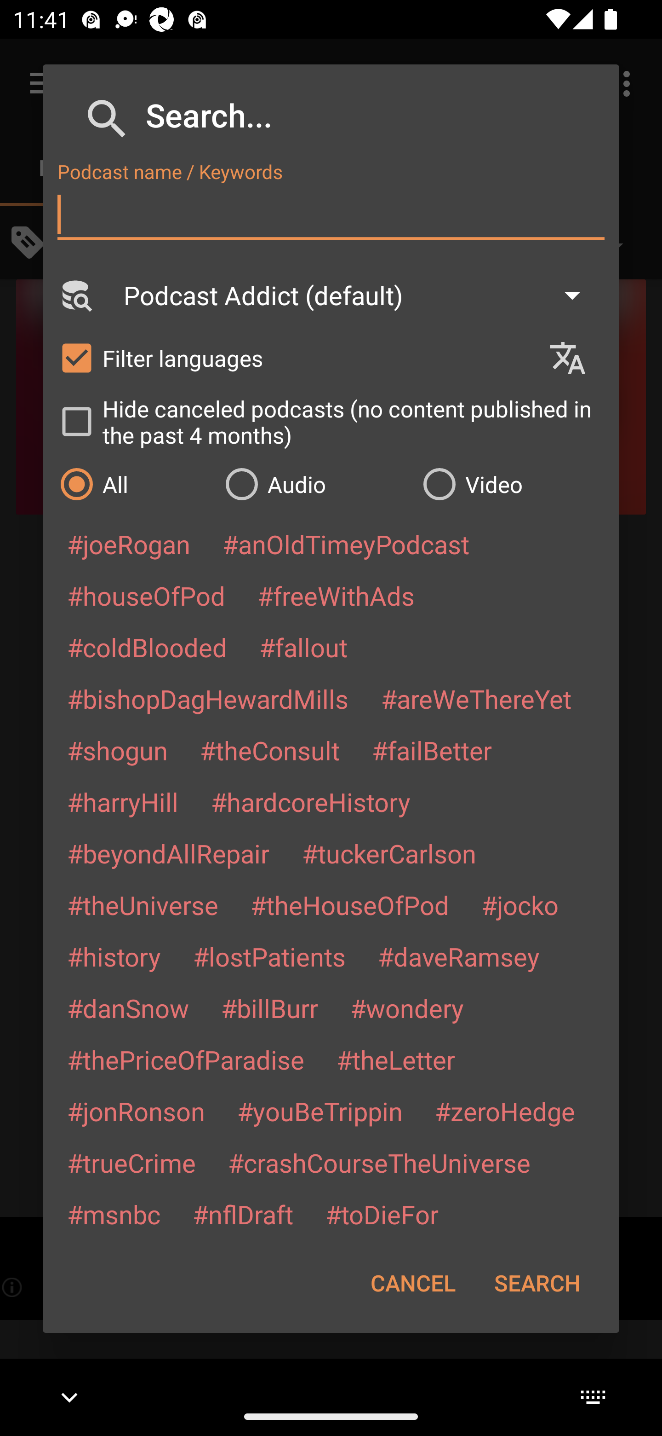 The height and width of the screenshot is (1436, 662). I want to click on #theHouseOfPod, so click(349, 905).